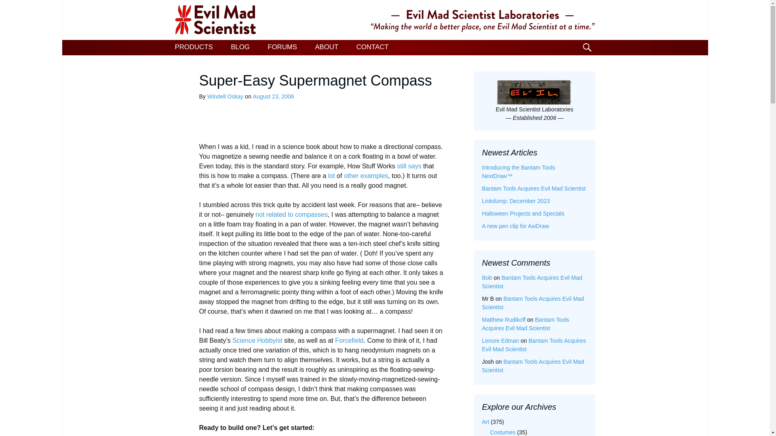 The height and width of the screenshot is (436, 776). Describe the element at coordinates (282, 48) in the screenshot. I see `FORUMS` at that location.